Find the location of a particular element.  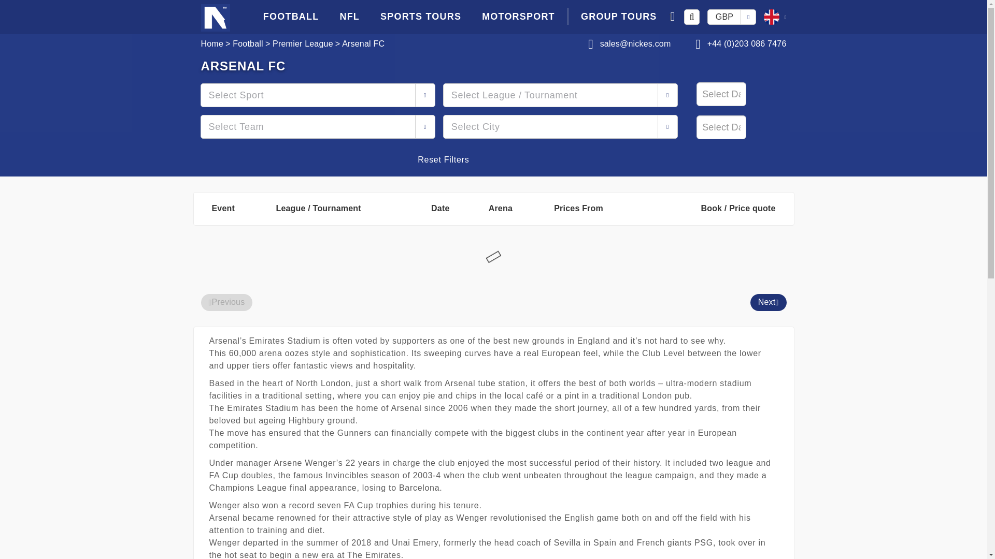

FOOTBALL is located at coordinates (291, 17).